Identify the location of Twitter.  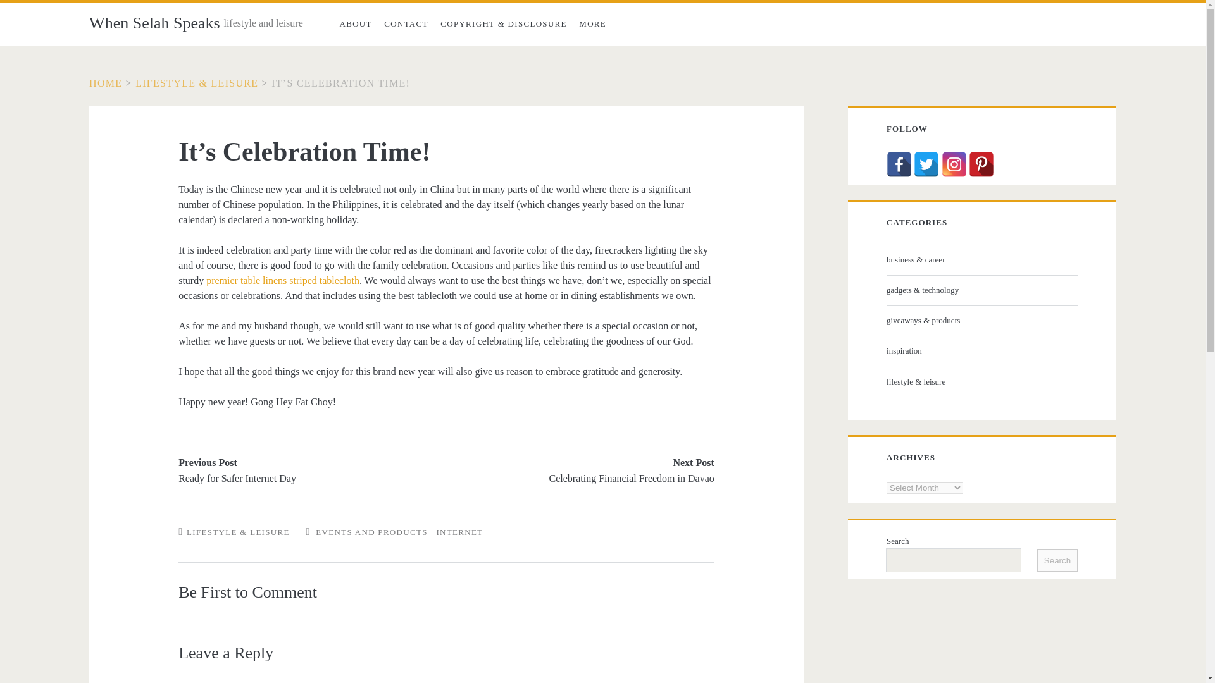
(926, 164).